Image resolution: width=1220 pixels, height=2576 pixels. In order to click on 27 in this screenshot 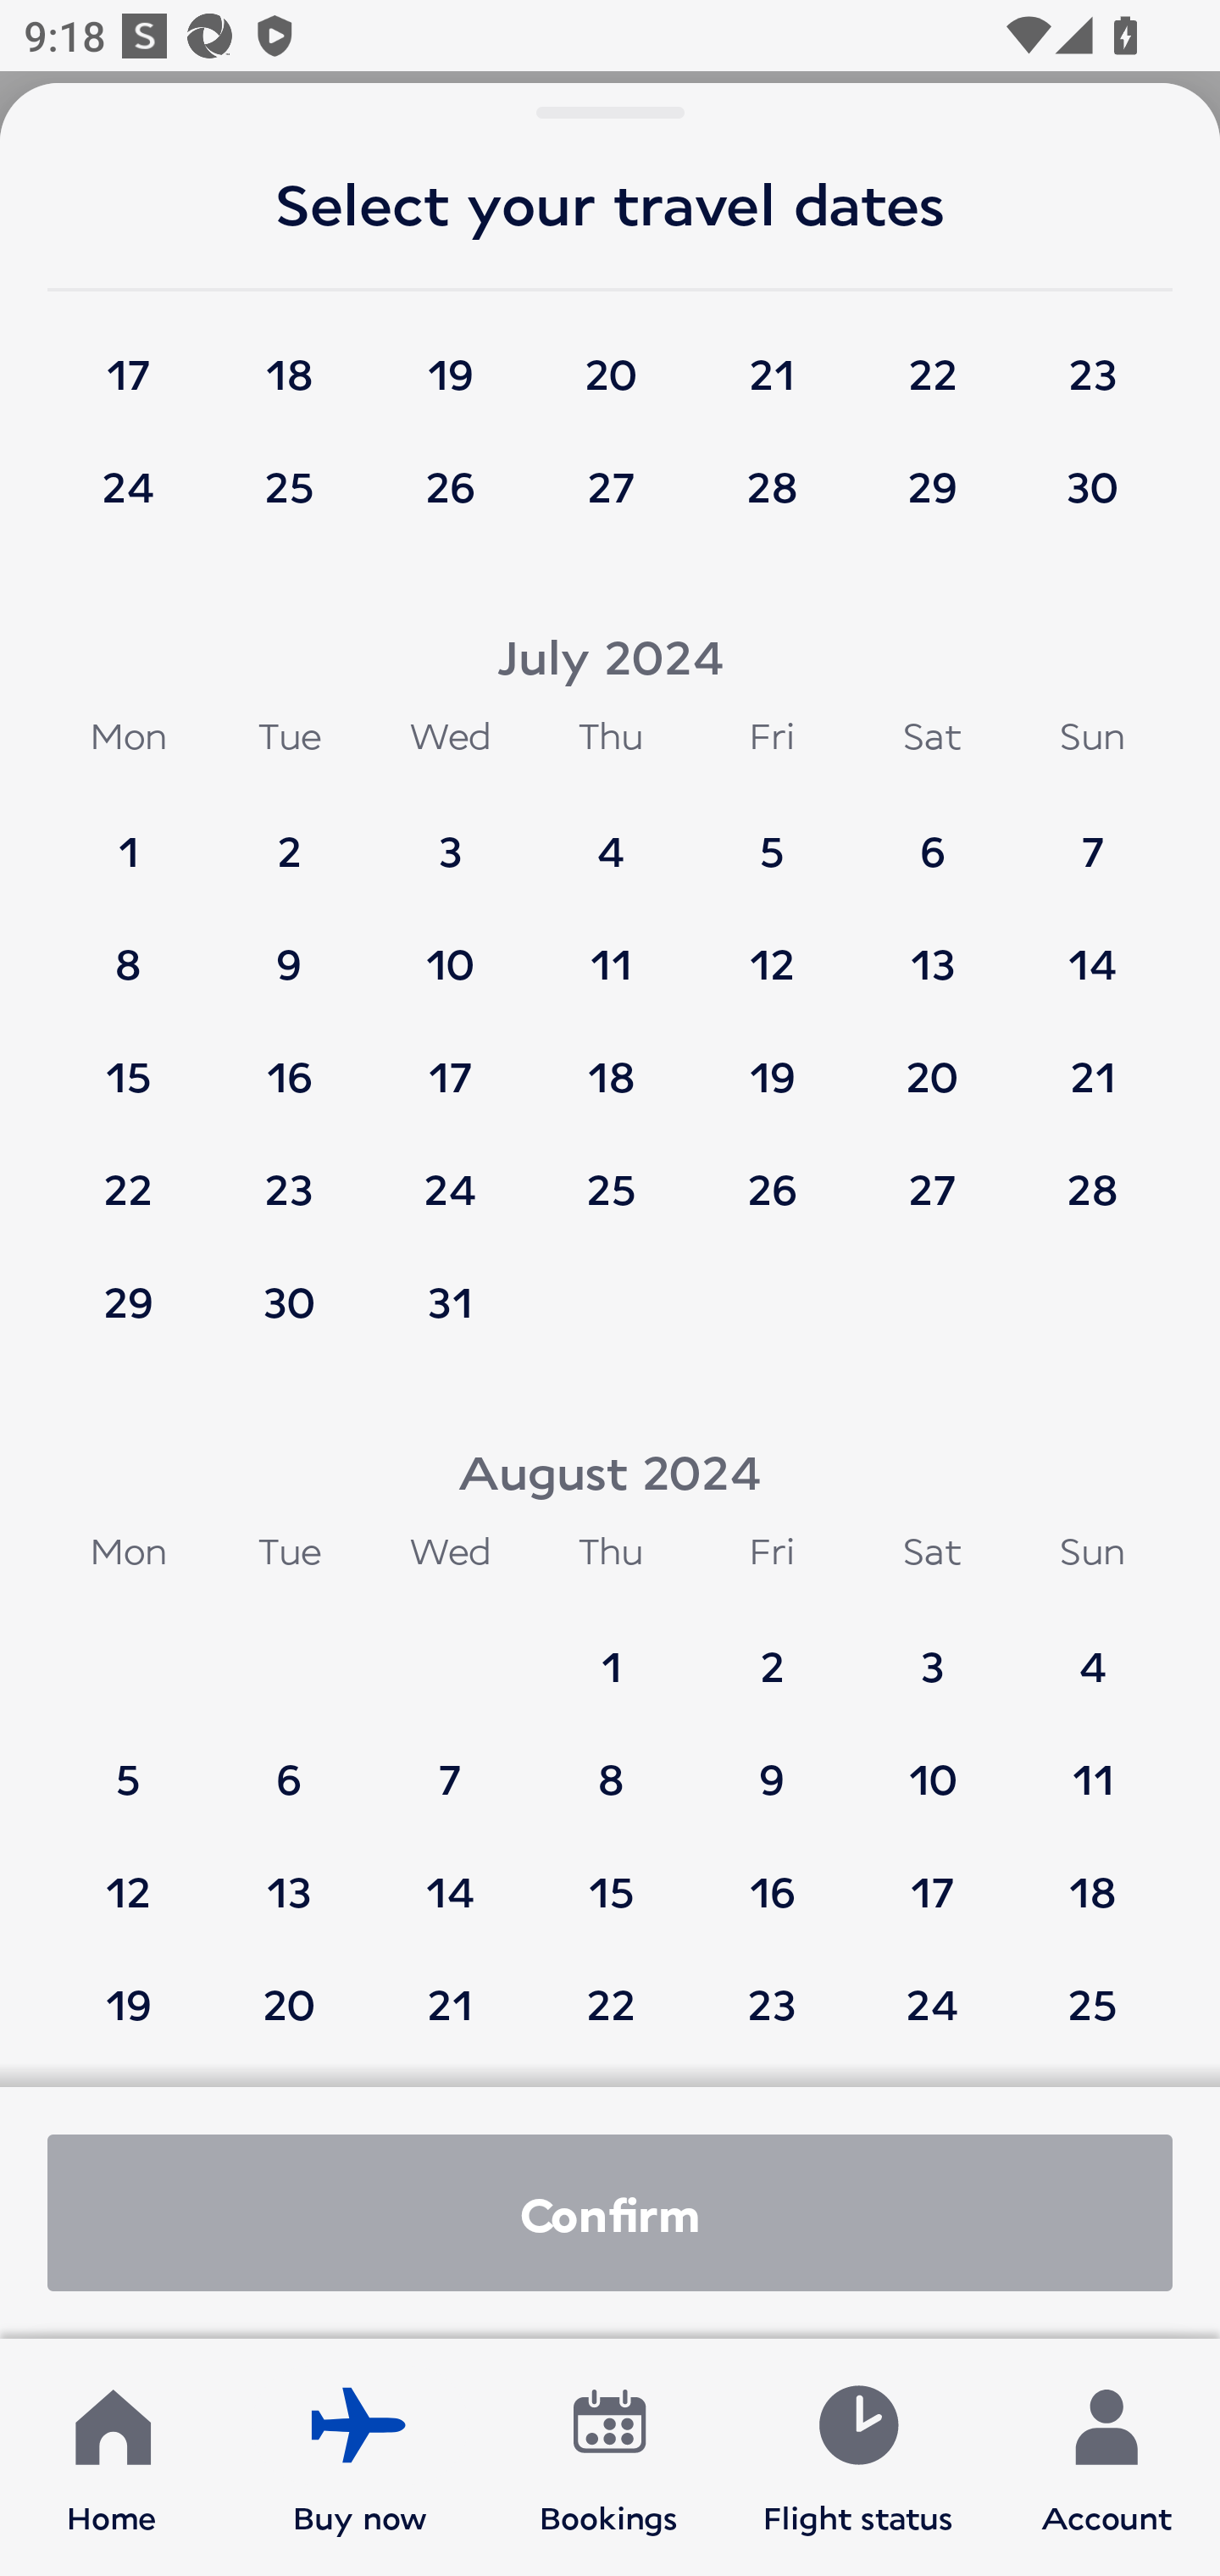, I will do `click(932, 1174)`.